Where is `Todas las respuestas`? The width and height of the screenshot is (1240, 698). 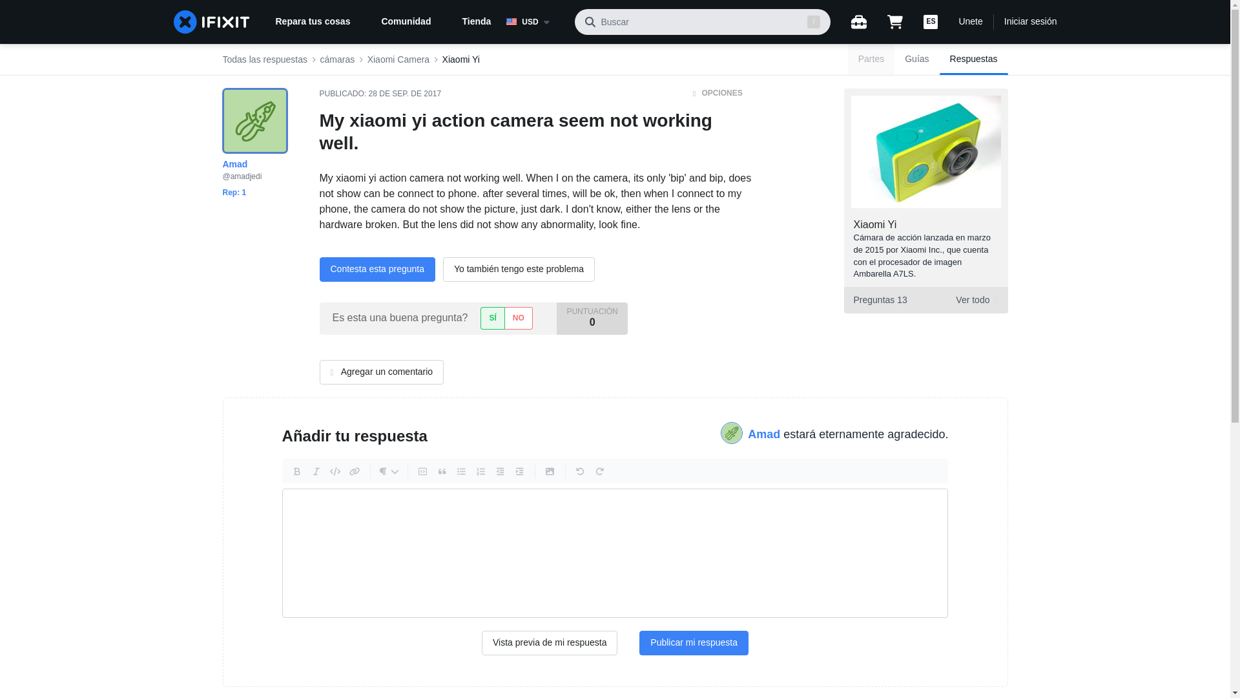
Todas las respuestas is located at coordinates (265, 59).